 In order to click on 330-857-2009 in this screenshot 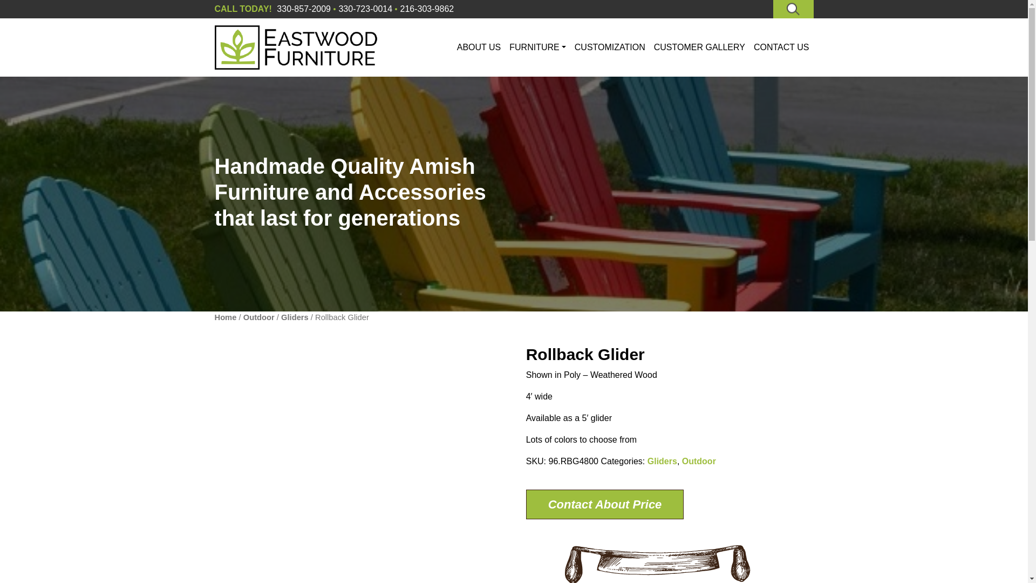, I will do `click(303, 9)`.